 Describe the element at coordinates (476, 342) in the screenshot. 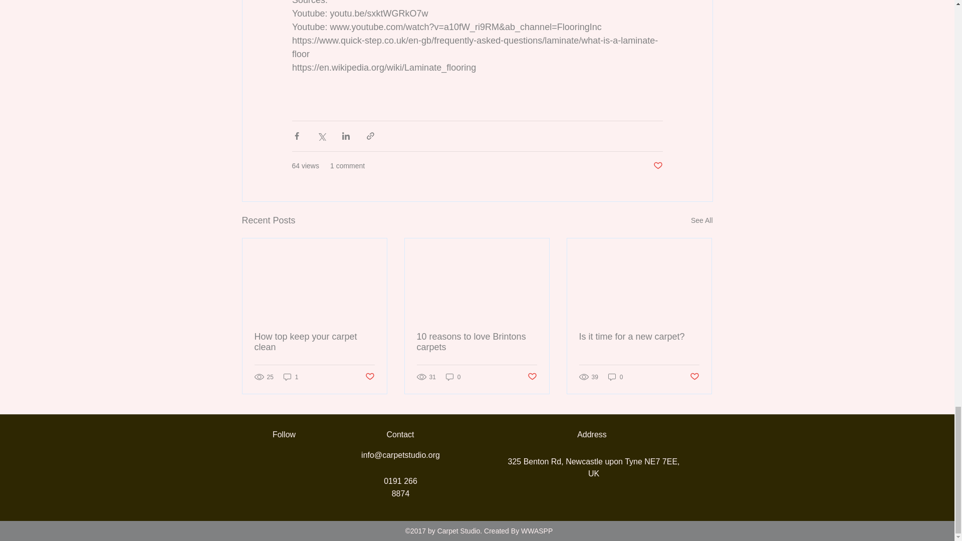

I see `10 reasons to love Brintons carpets` at that location.